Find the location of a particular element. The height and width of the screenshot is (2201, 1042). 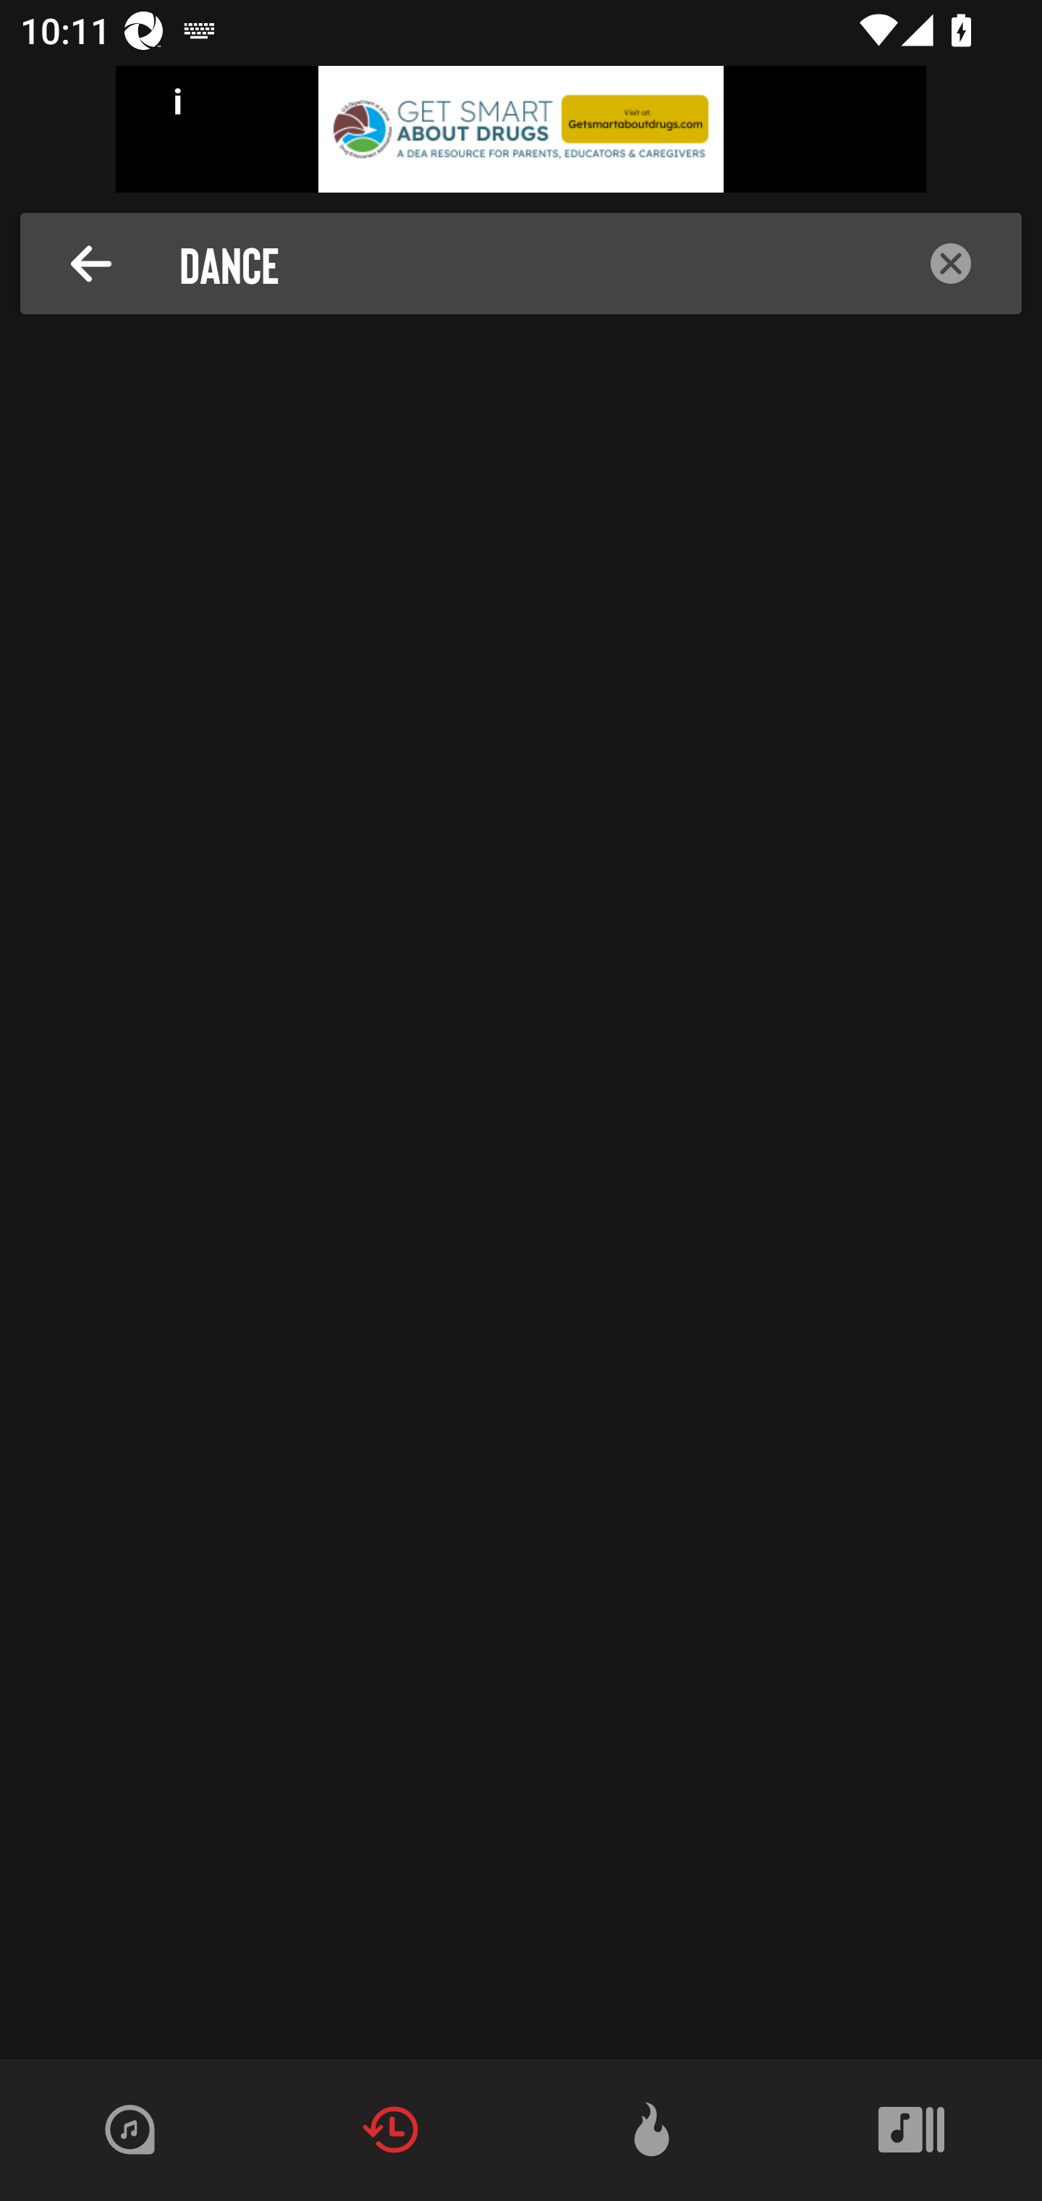

Dance is located at coordinates (529, 264).